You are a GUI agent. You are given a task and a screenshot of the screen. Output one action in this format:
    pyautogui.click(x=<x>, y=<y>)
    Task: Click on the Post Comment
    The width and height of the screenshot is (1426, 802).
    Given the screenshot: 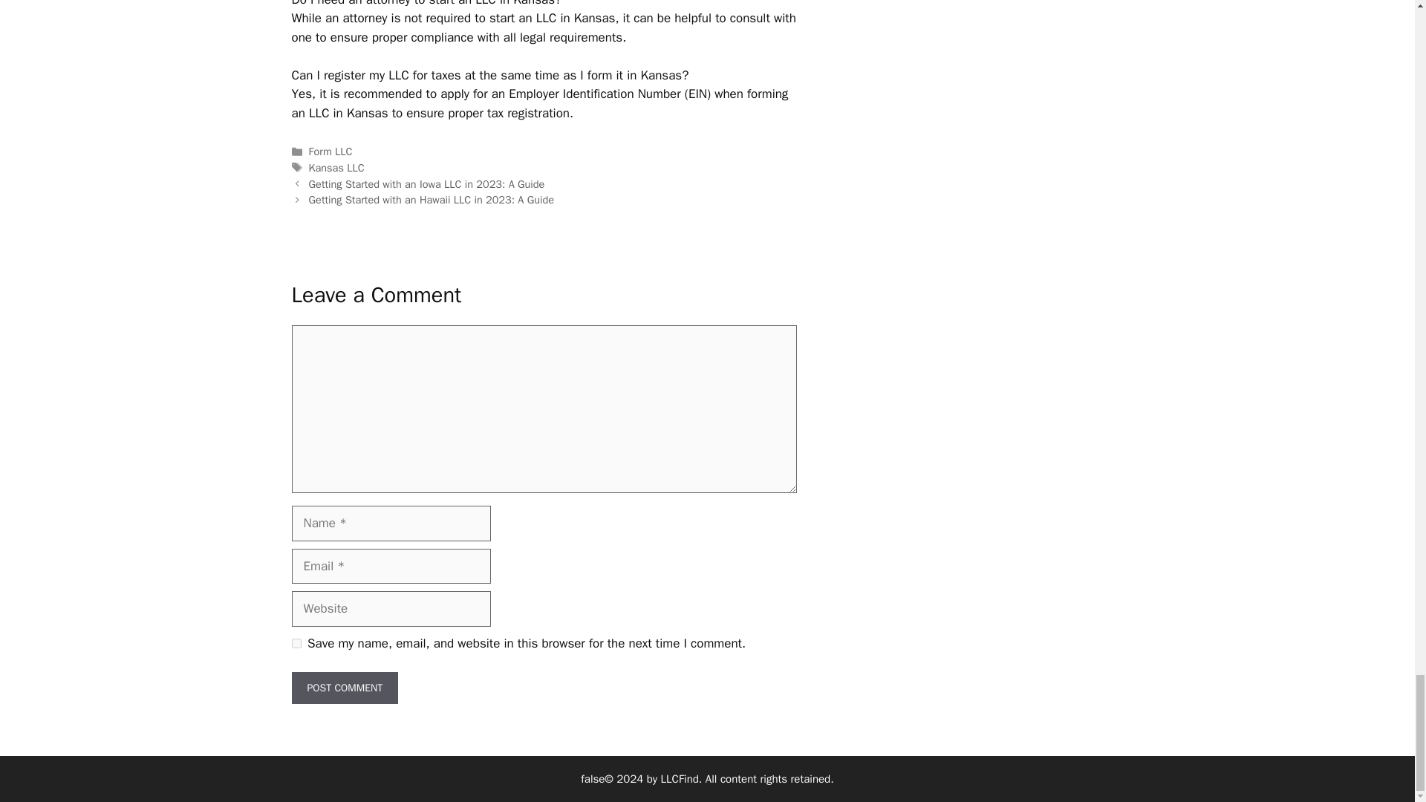 What is the action you would take?
    pyautogui.click(x=344, y=688)
    